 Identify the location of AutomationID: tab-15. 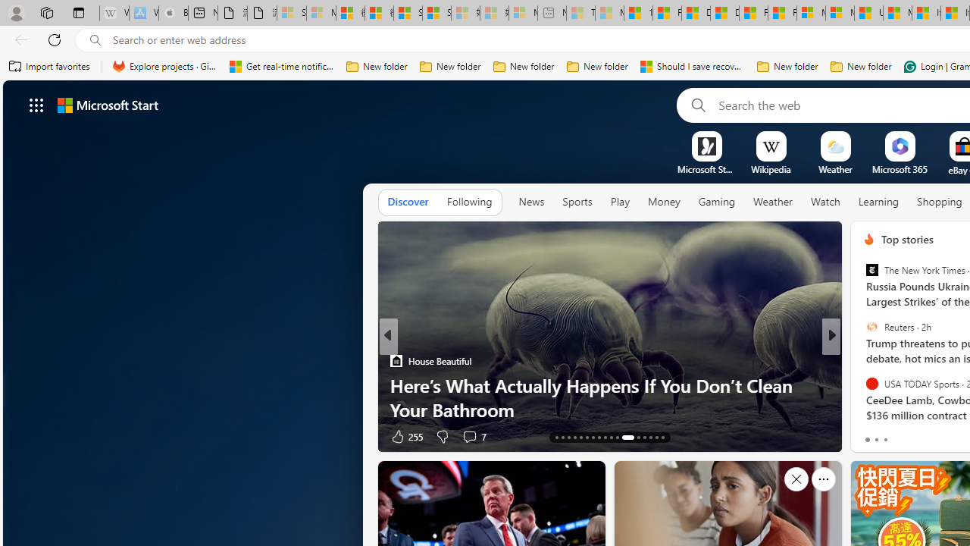
(568, 437).